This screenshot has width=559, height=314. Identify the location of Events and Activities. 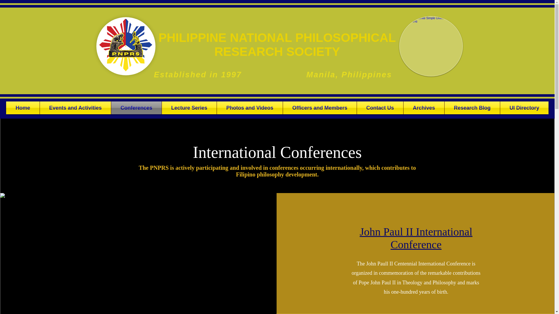
(75, 108).